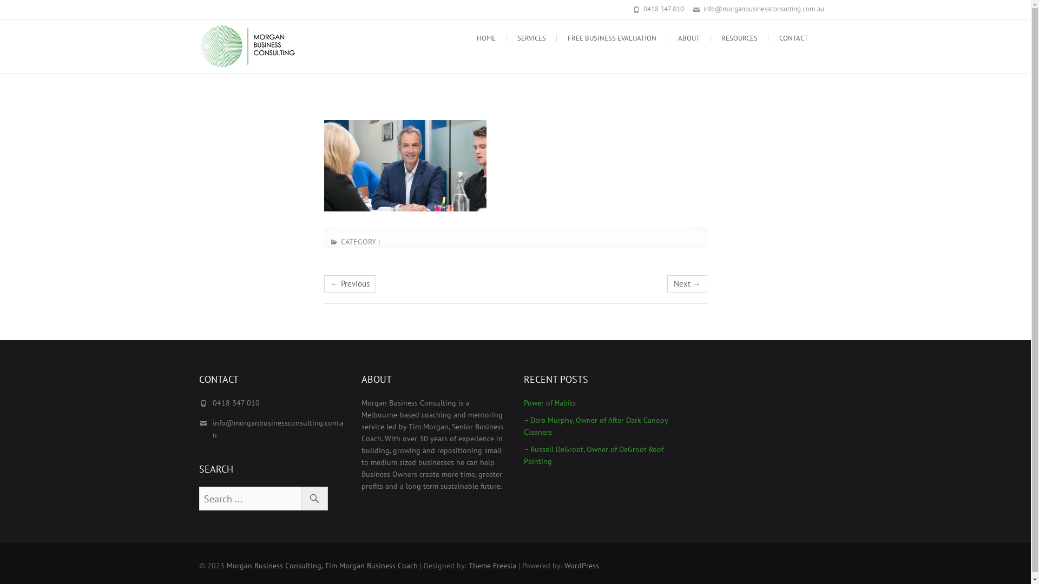 The width and height of the screenshot is (1039, 584). I want to click on 0418 347 010, so click(663, 9).